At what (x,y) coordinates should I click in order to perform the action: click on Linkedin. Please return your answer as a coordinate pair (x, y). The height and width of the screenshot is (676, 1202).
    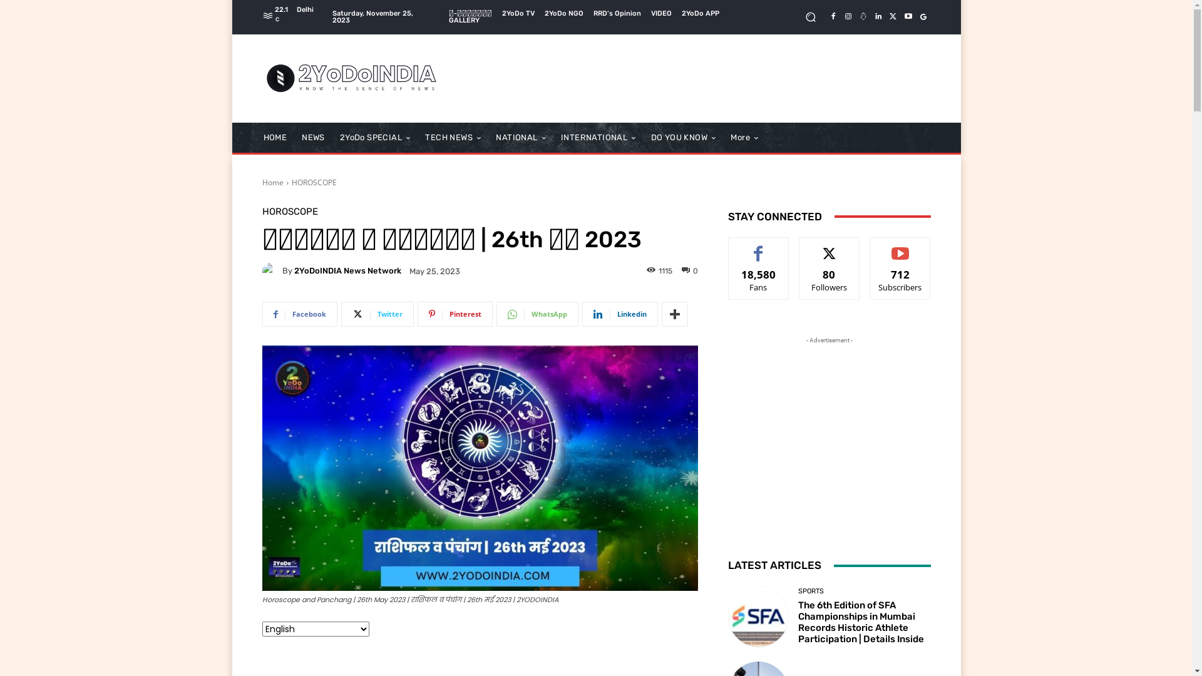
    Looking at the image, I should click on (620, 314).